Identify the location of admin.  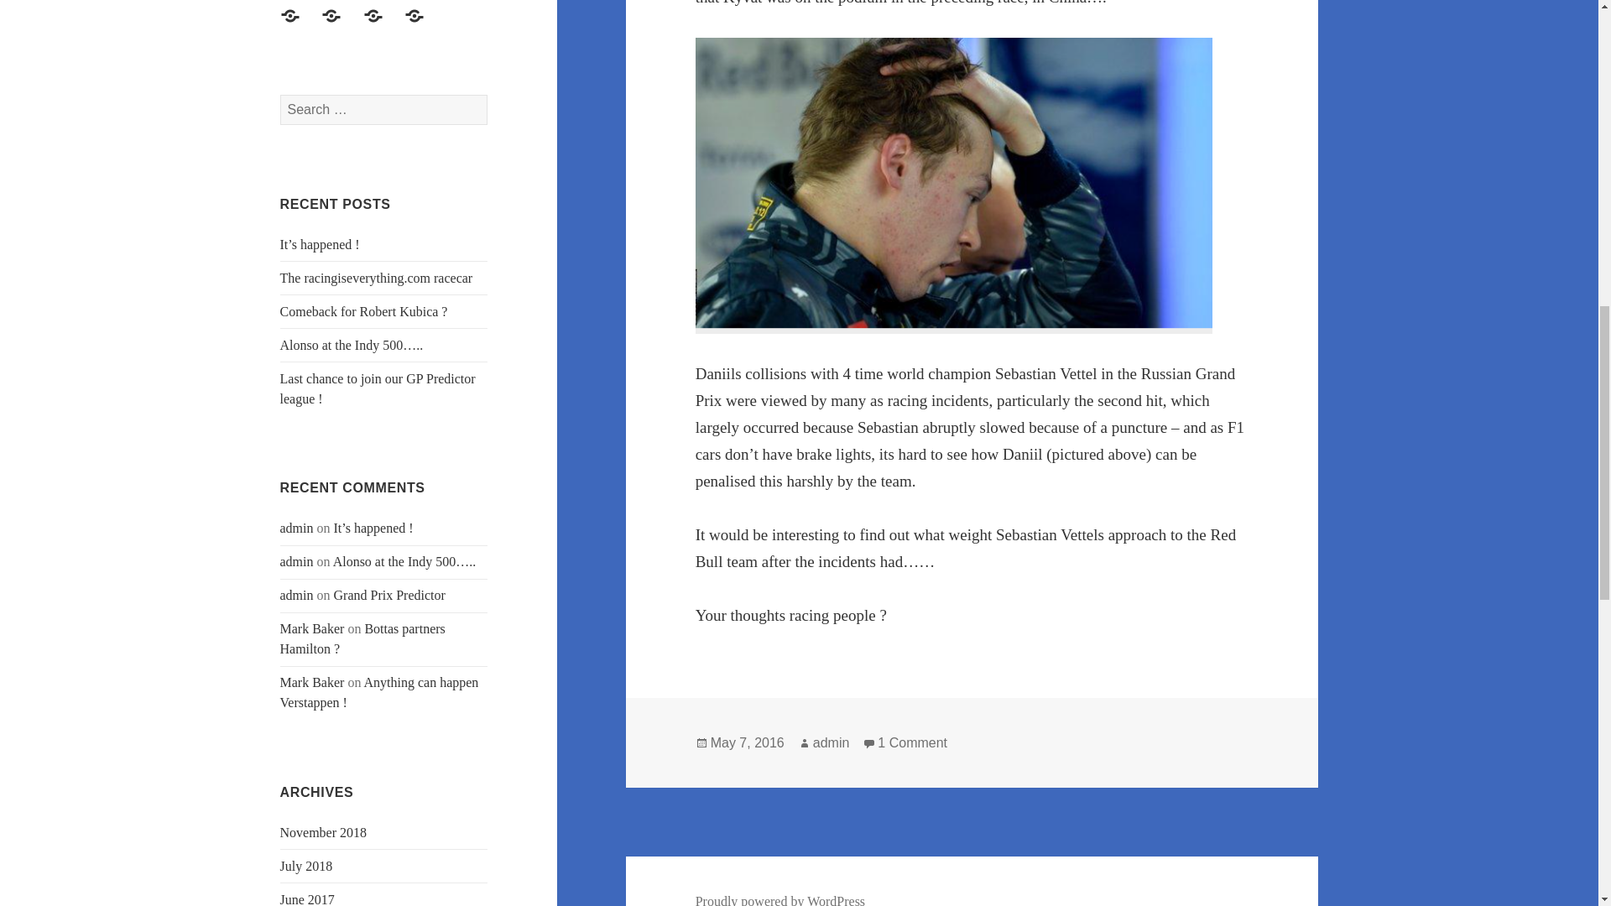
(297, 561).